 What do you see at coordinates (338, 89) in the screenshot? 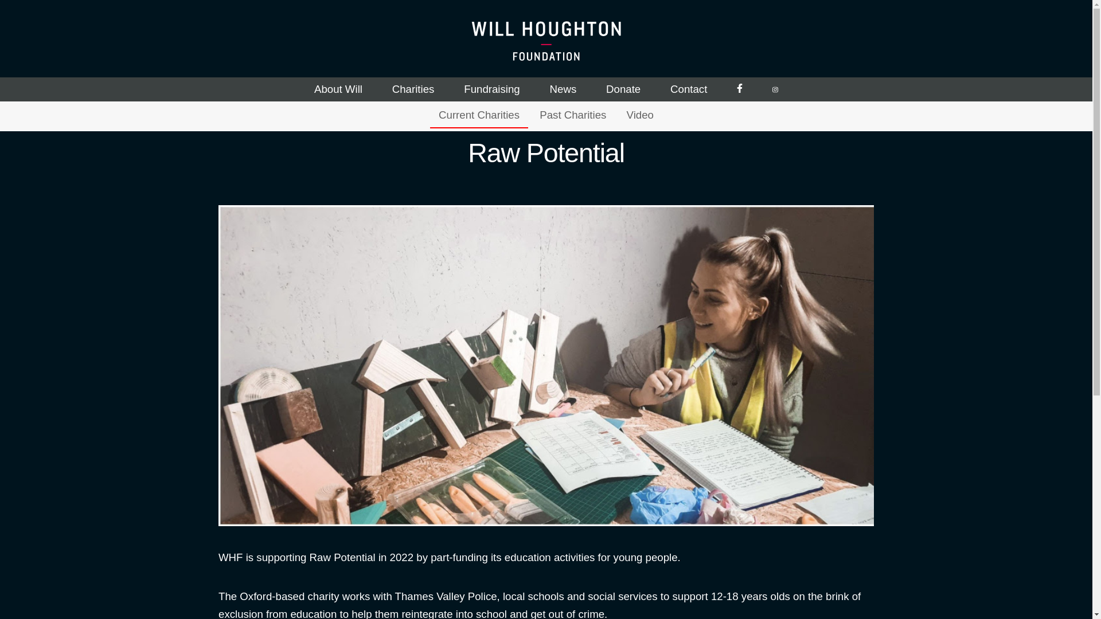
I see `About Will` at bounding box center [338, 89].